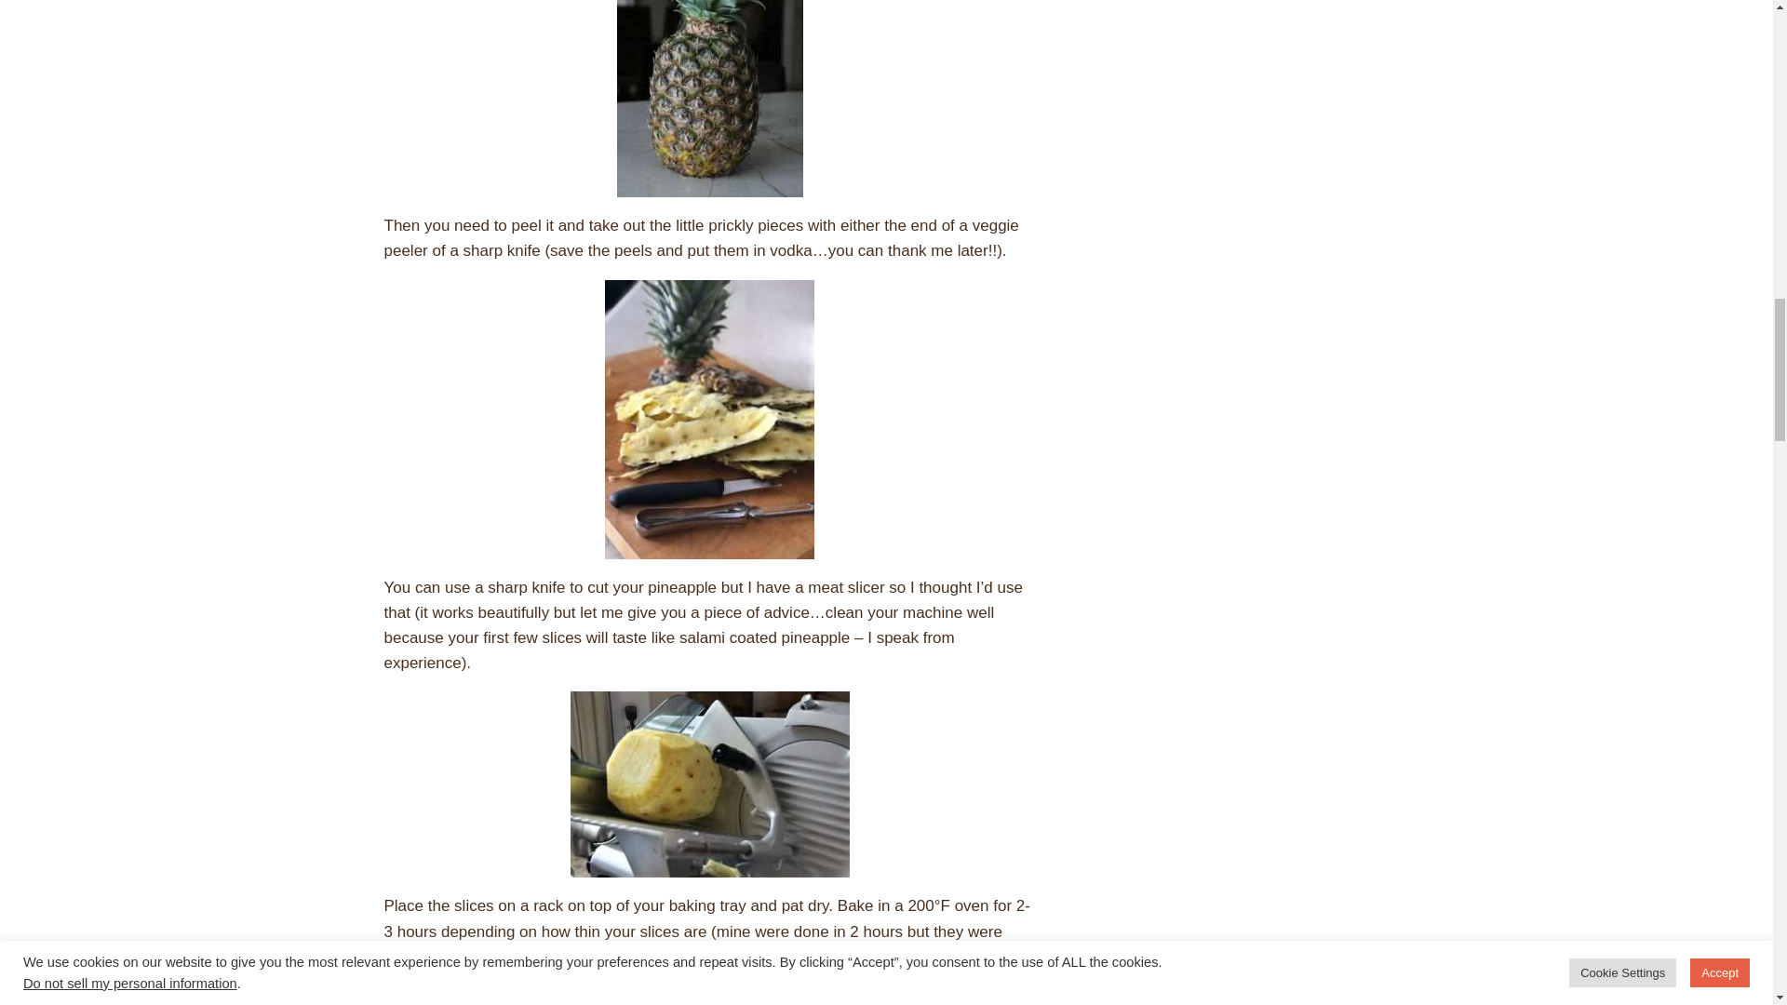 The width and height of the screenshot is (1787, 1005). I want to click on How to Make Dried Pineapple Flowers, so click(709, 996).